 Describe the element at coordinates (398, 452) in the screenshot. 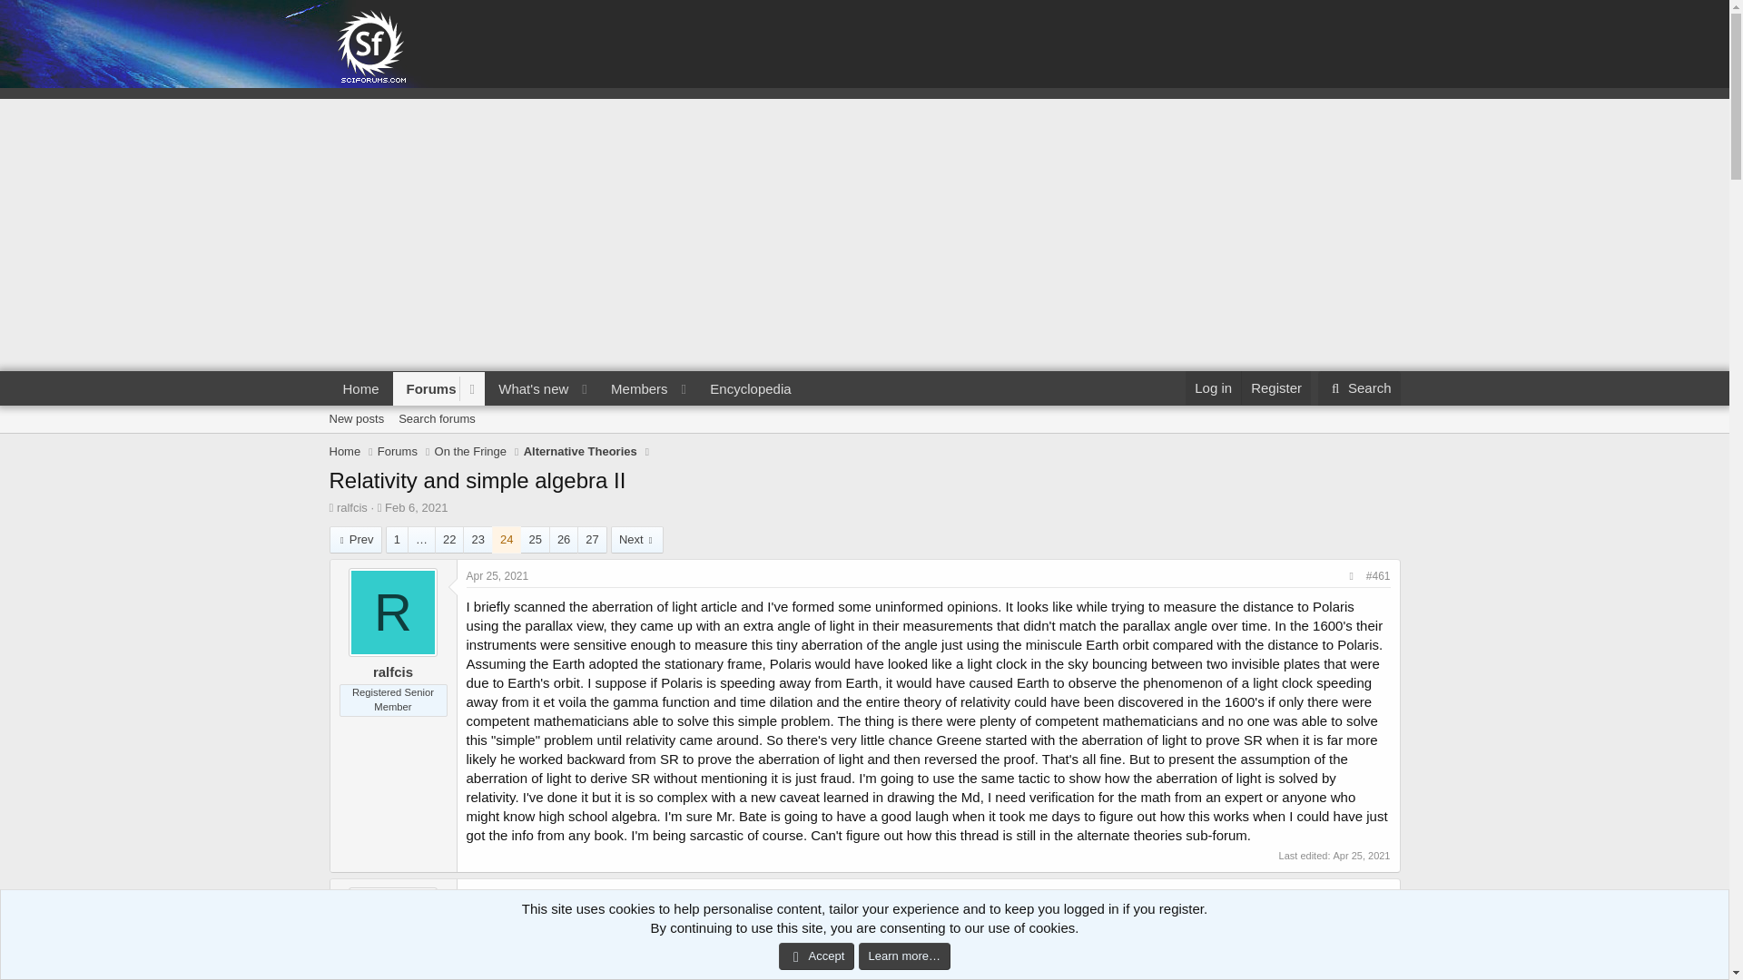

I see `Apr 25, 2021 at 11:52 PM` at that location.